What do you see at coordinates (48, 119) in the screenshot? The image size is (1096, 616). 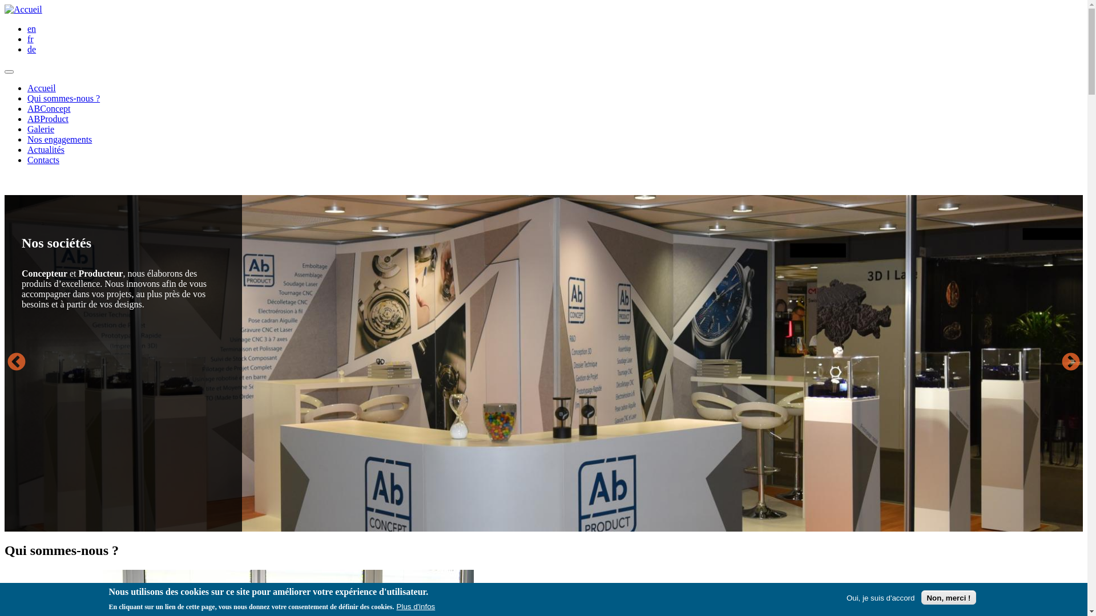 I see `ABProduct` at bounding box center [48, 119].